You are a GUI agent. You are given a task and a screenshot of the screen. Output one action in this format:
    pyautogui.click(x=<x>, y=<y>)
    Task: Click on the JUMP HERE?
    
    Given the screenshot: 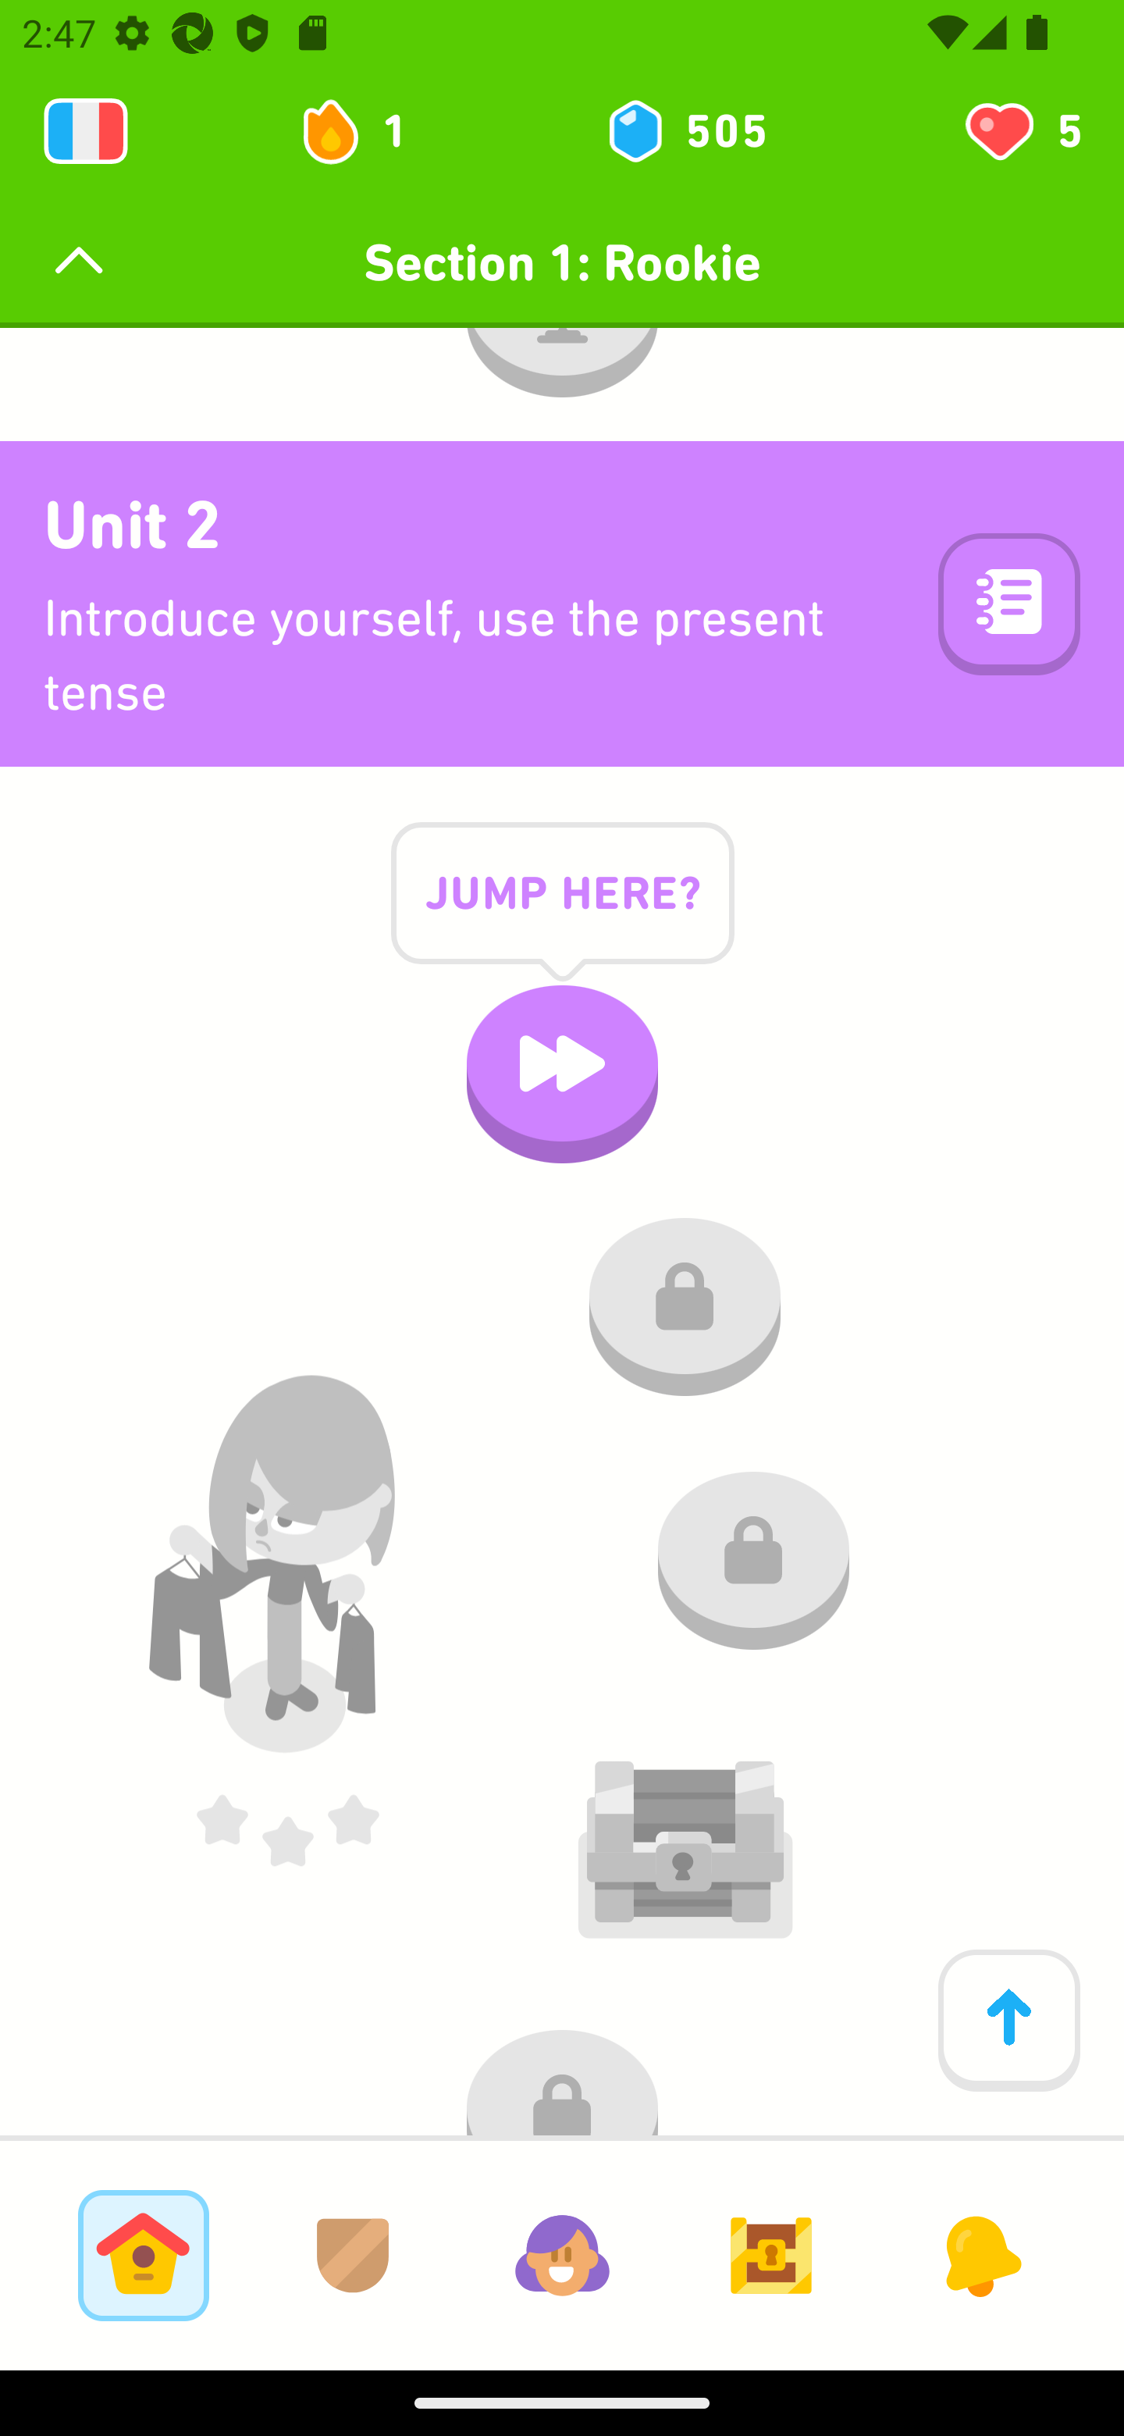 What is the action you would take?
    pyautogui.click(x=562, y=915)
    